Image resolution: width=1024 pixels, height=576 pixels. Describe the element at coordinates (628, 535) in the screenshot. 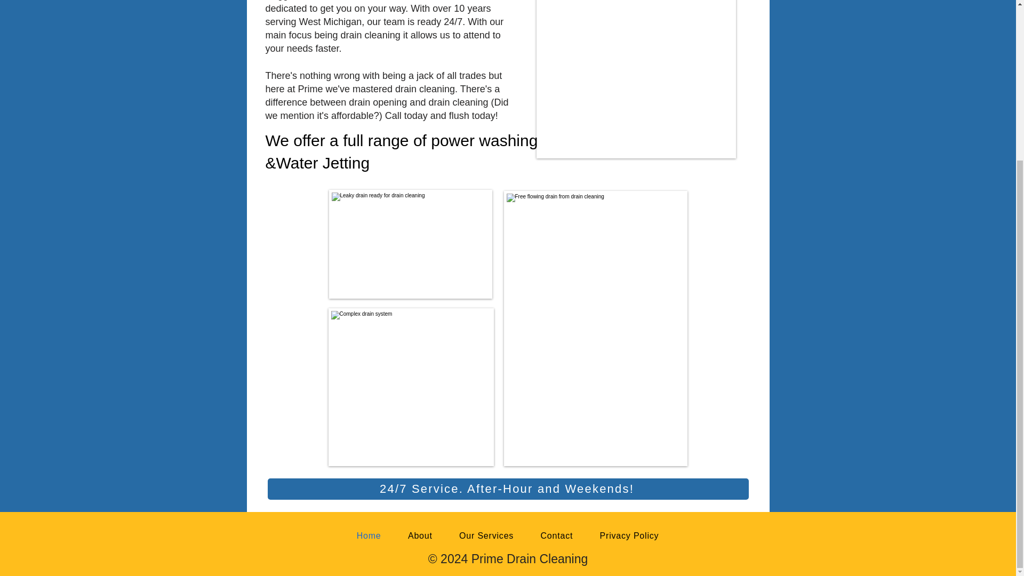

I see `Privacy Policy` at that location.